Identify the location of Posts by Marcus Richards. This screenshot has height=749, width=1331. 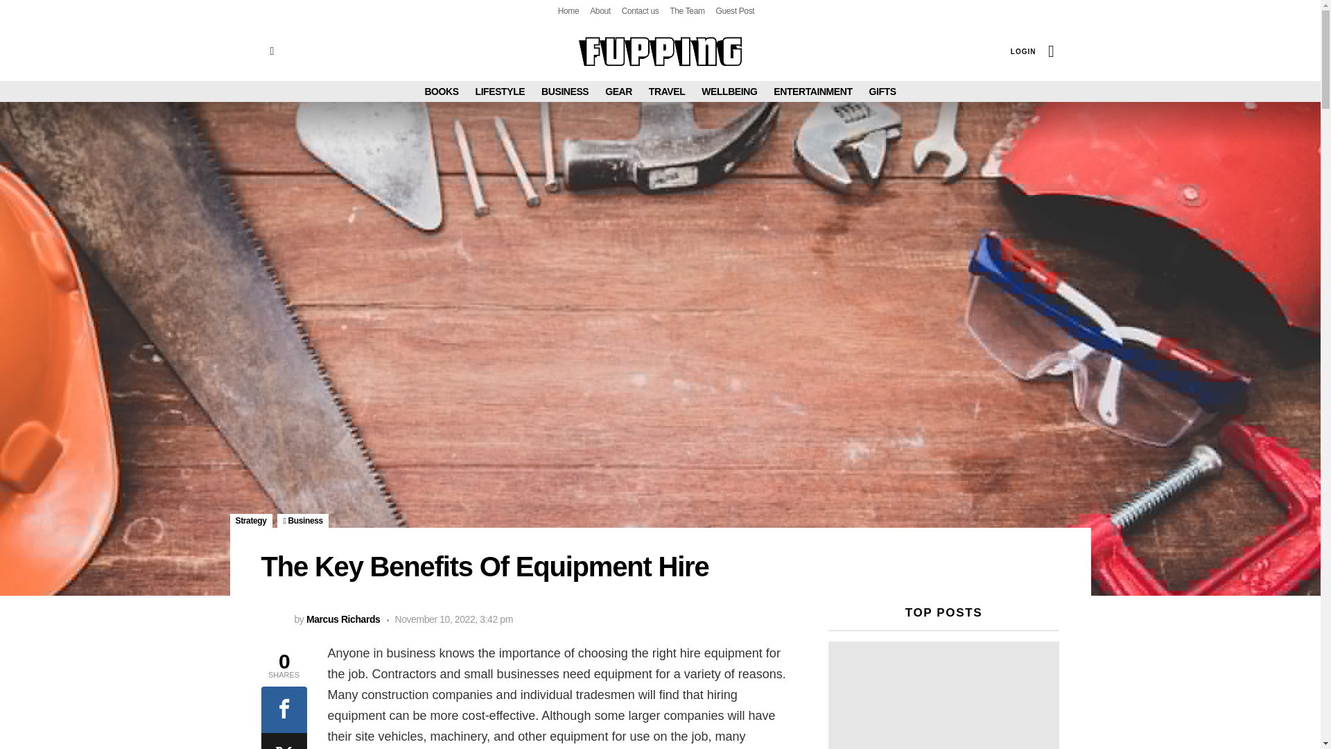
(343, 619).